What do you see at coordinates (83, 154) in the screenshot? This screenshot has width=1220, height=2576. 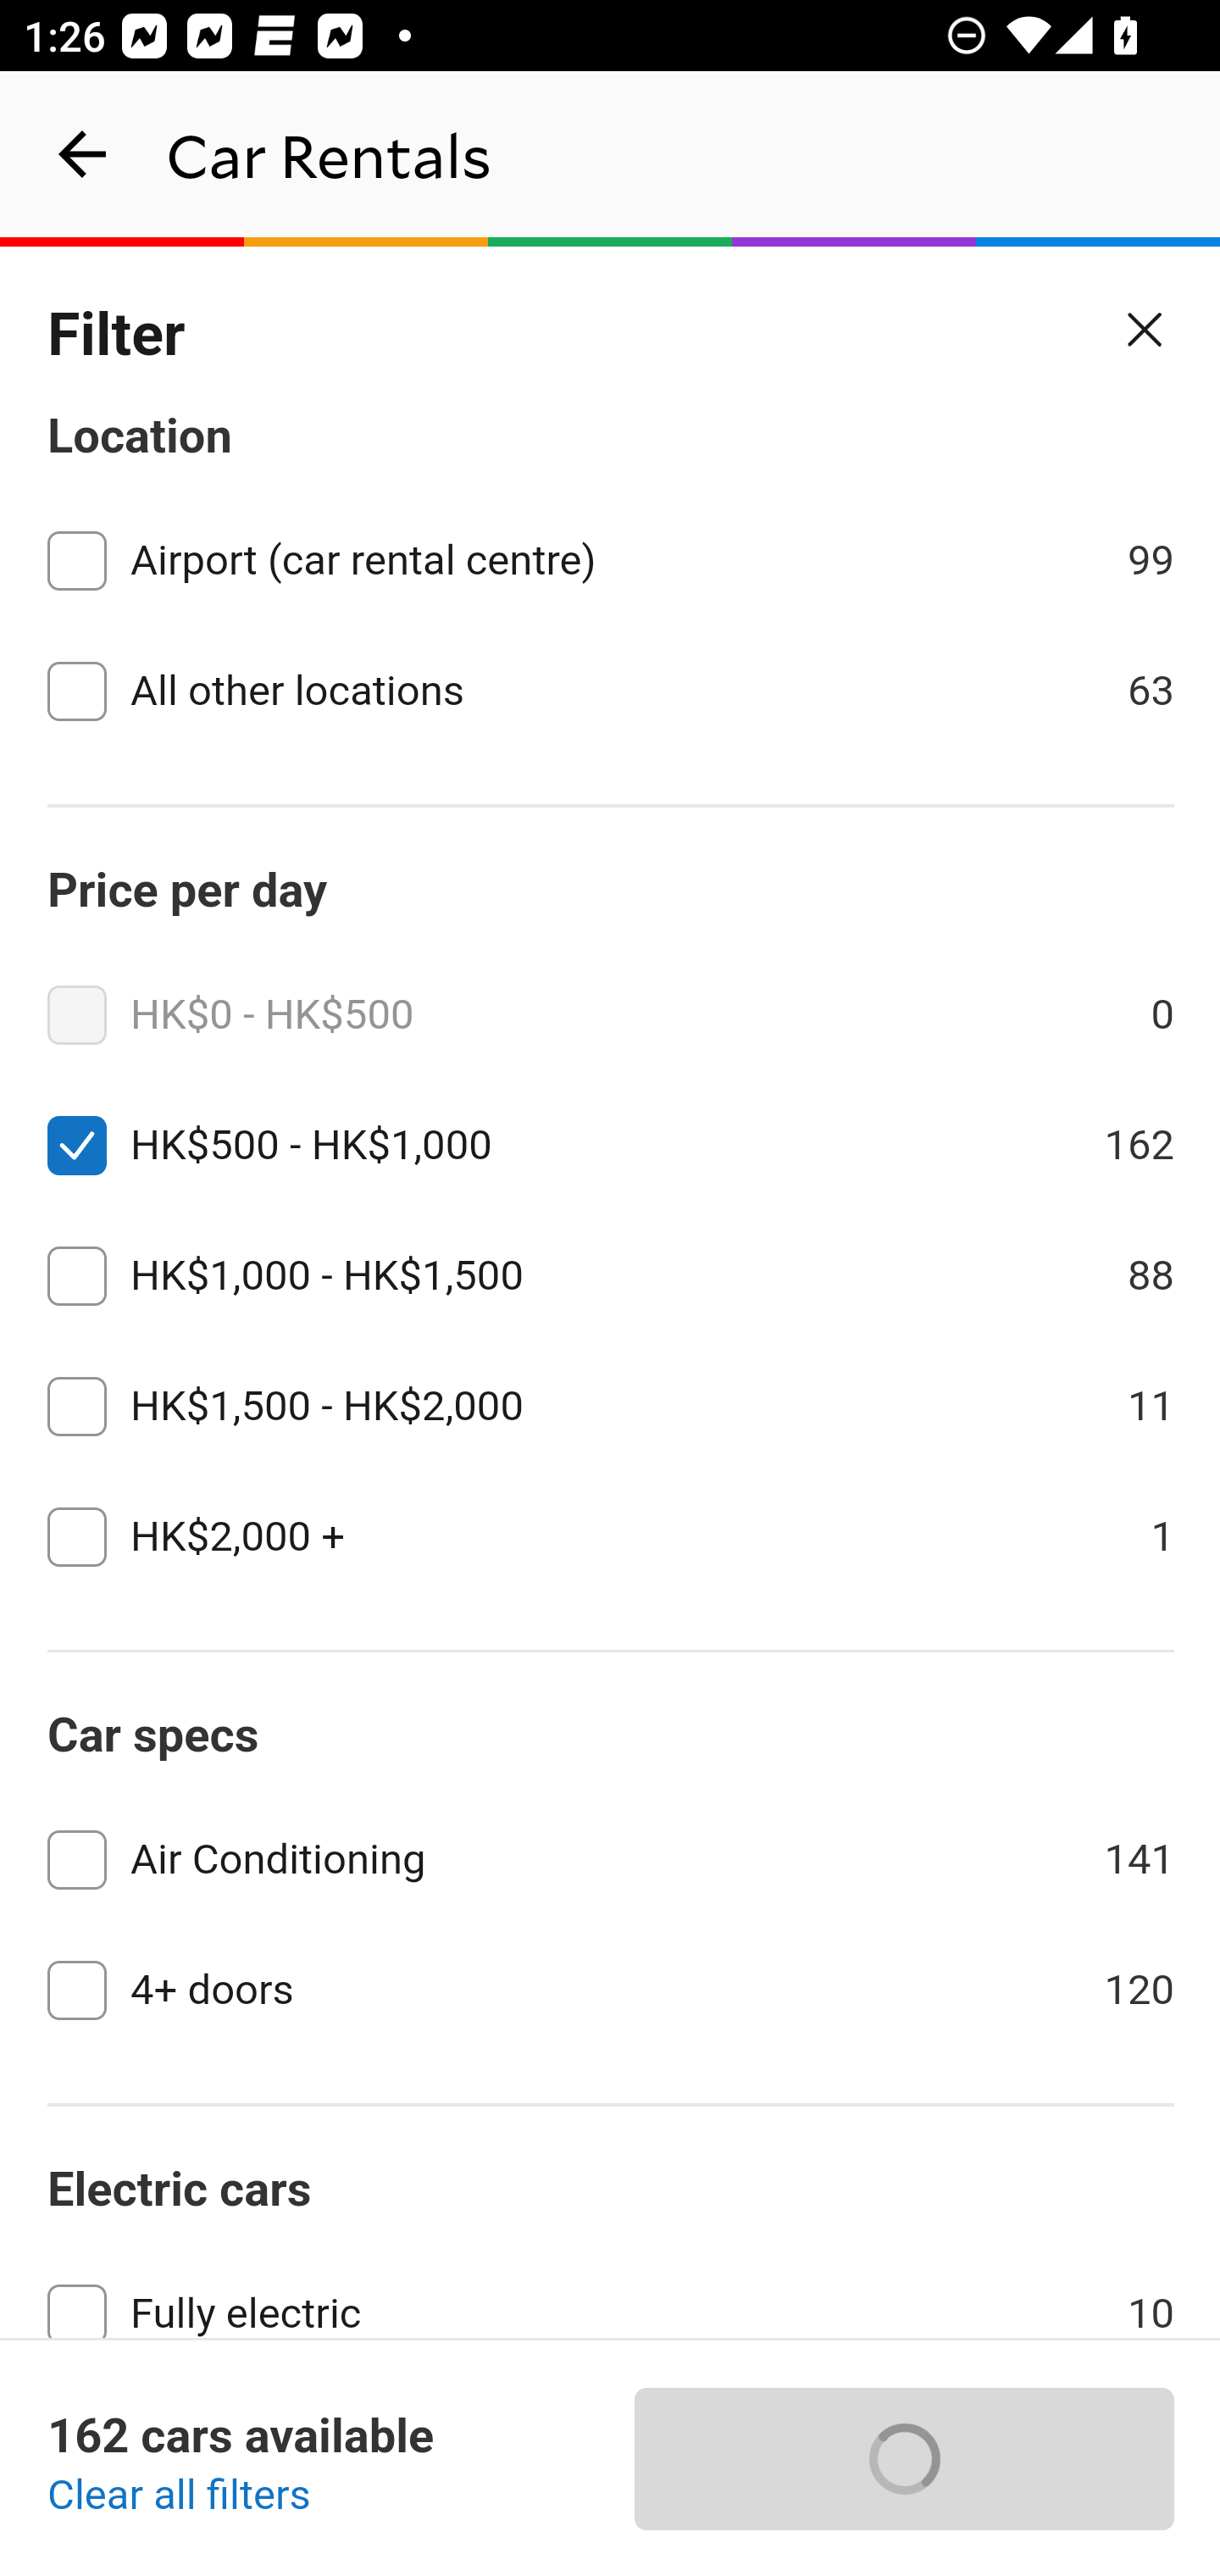 I see `navigation_button` at bounding box center [83, 154].